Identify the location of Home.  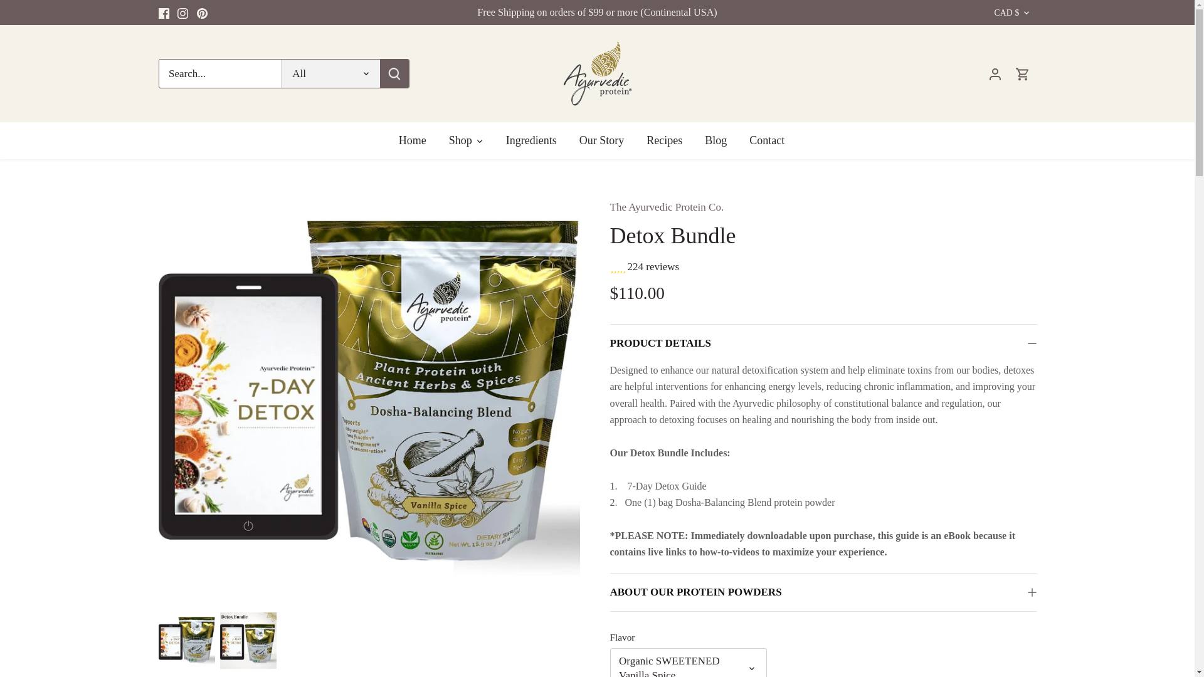
(418, 140).